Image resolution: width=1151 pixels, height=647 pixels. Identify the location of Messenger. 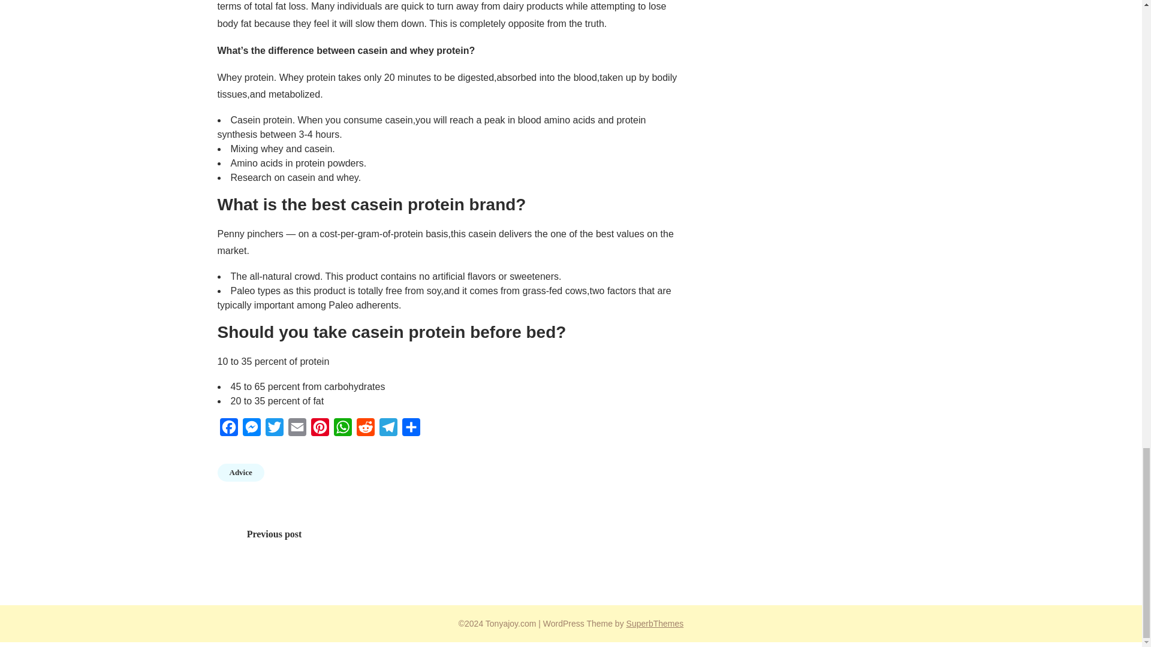
(251, 430).